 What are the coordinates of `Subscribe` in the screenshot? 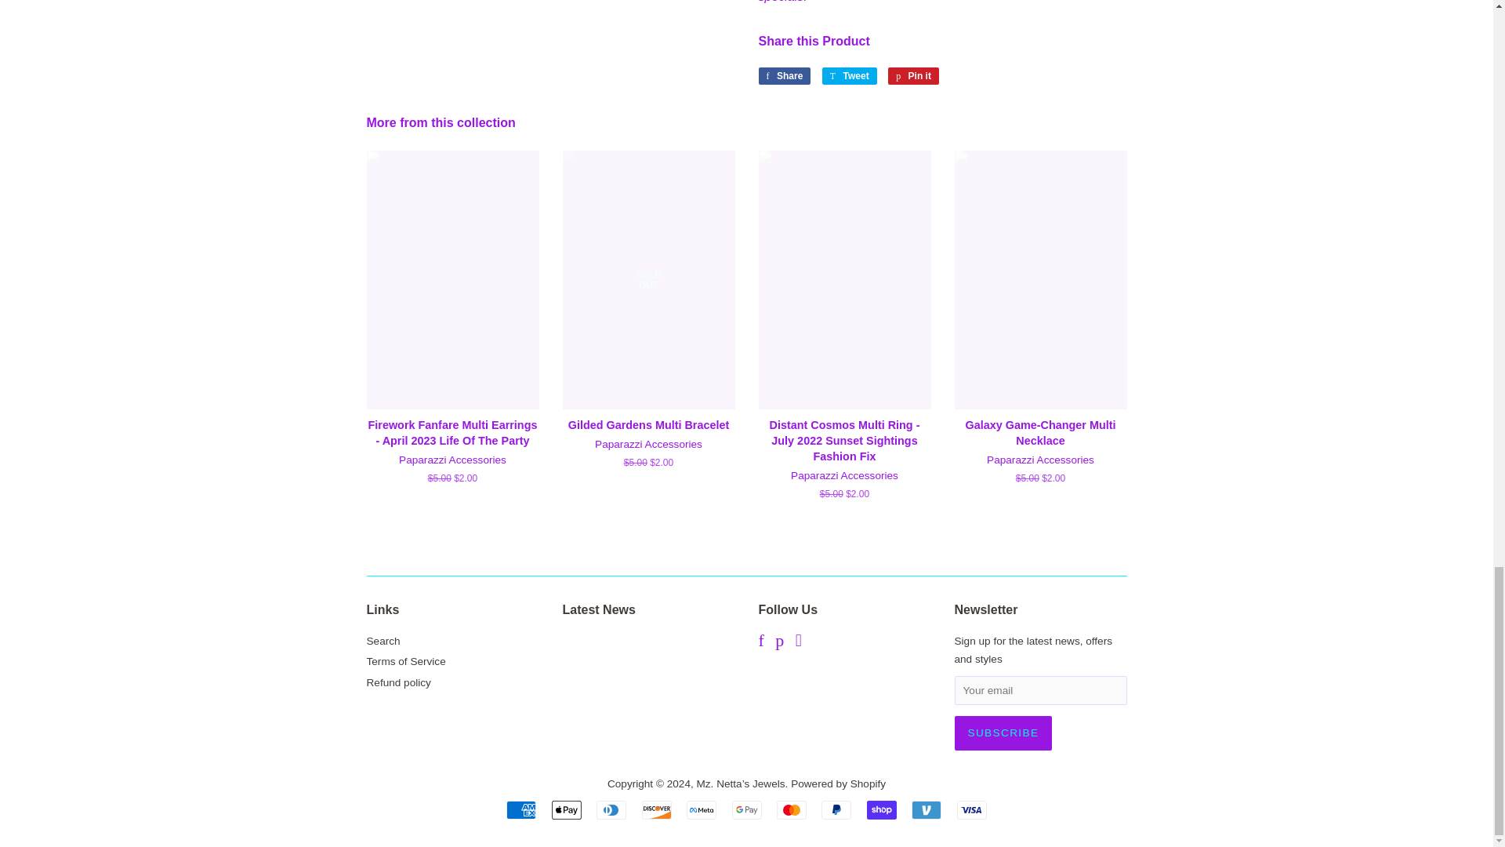 It's located at (1003, 732).